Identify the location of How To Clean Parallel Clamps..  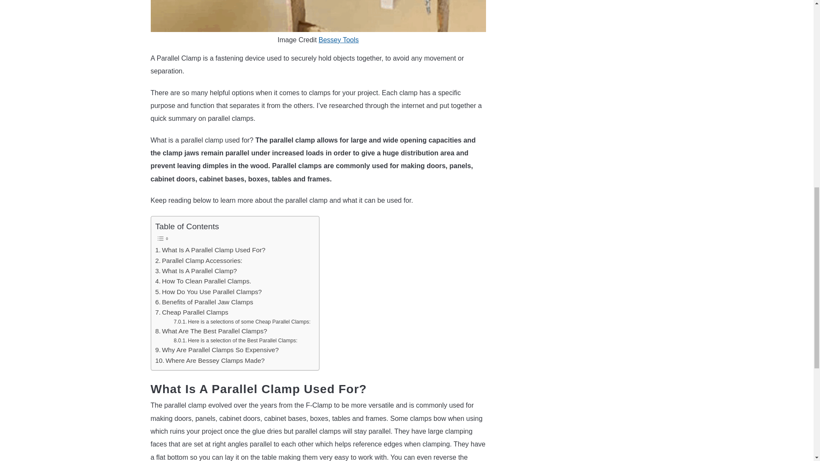
(203, 281).